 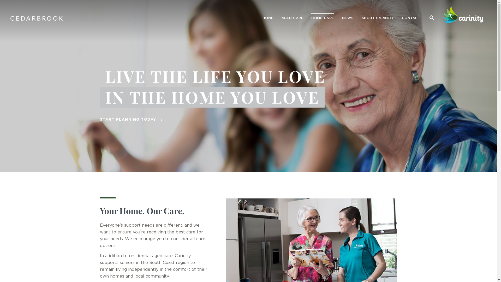 What do you see at coordinates (268, 18) in the screenshot?
I see `HOME` at bounding box center [268, 18].